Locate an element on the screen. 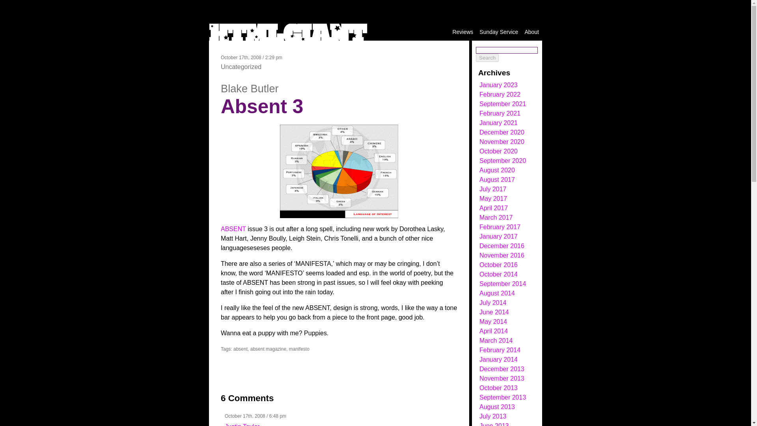 Image resolution: width=757 pixels, height=426 pixels. May 2017 is located at coordinates (493, 198).